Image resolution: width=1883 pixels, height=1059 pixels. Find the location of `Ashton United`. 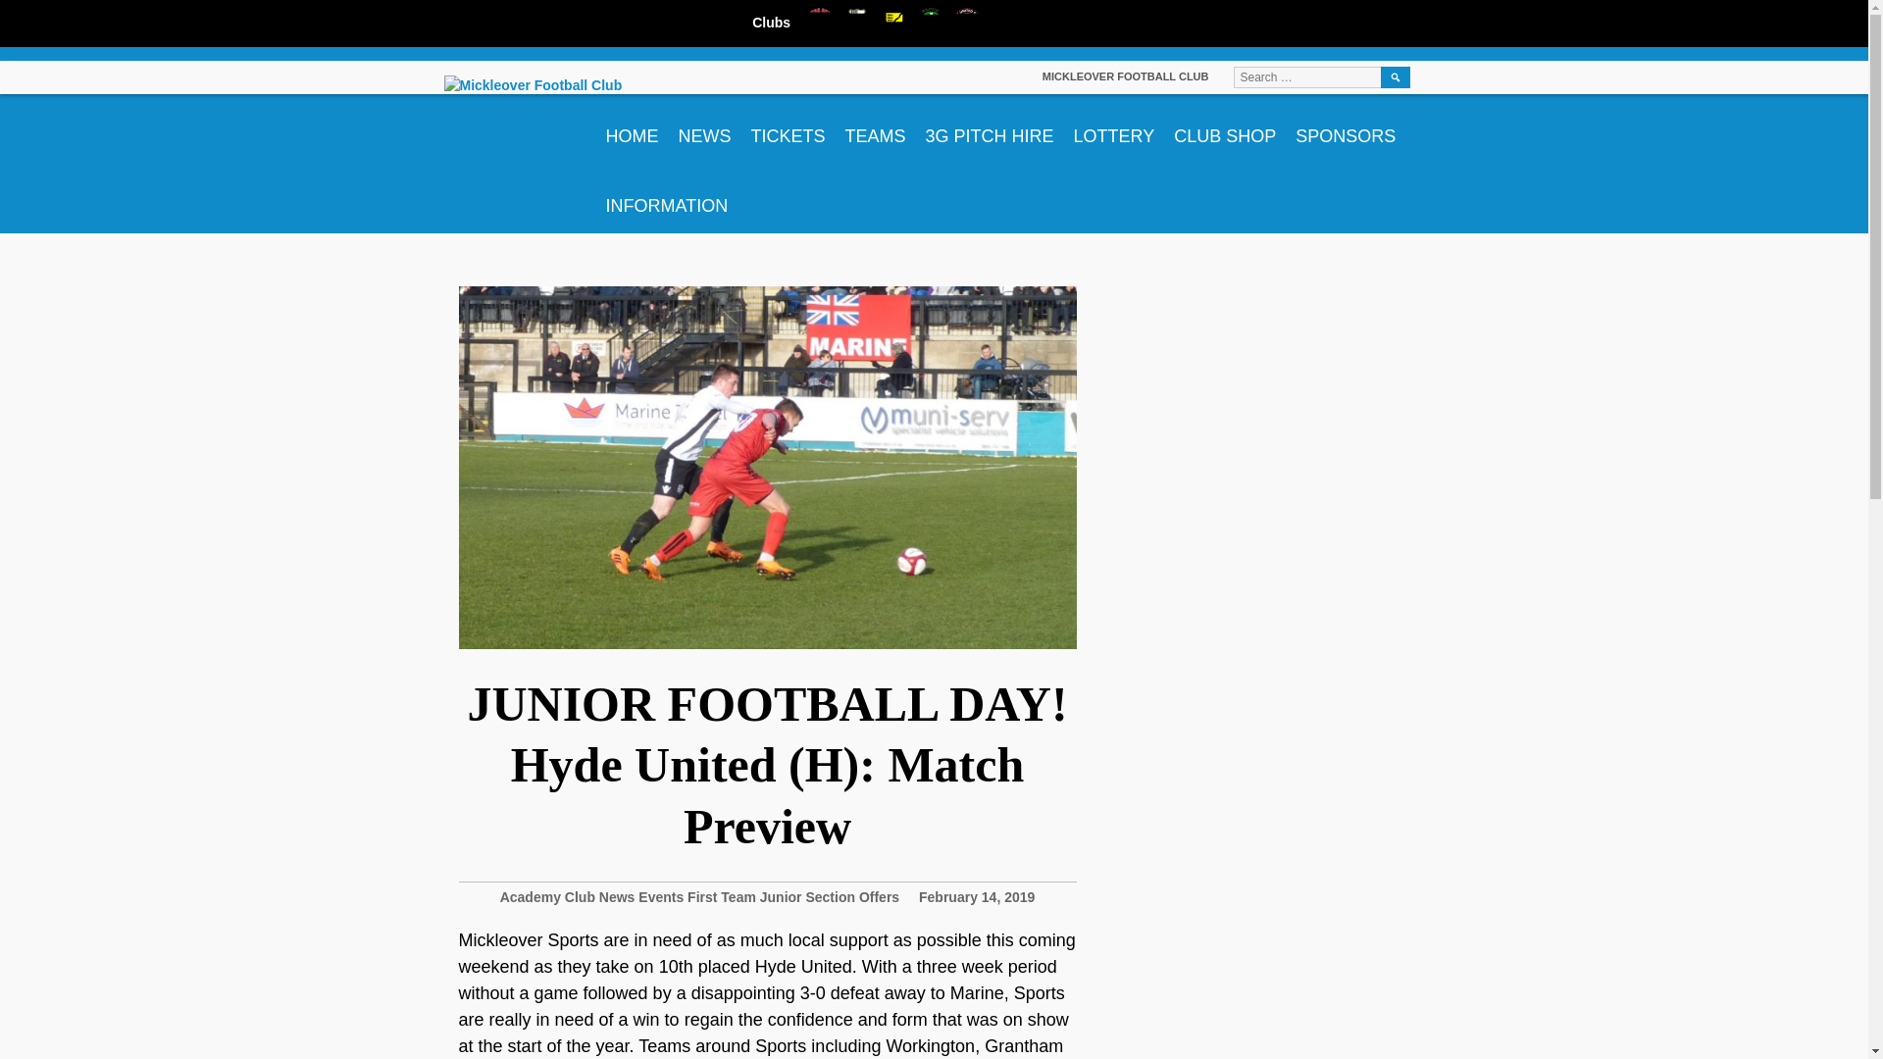

Ashton United is located at coordinates (820, 23).